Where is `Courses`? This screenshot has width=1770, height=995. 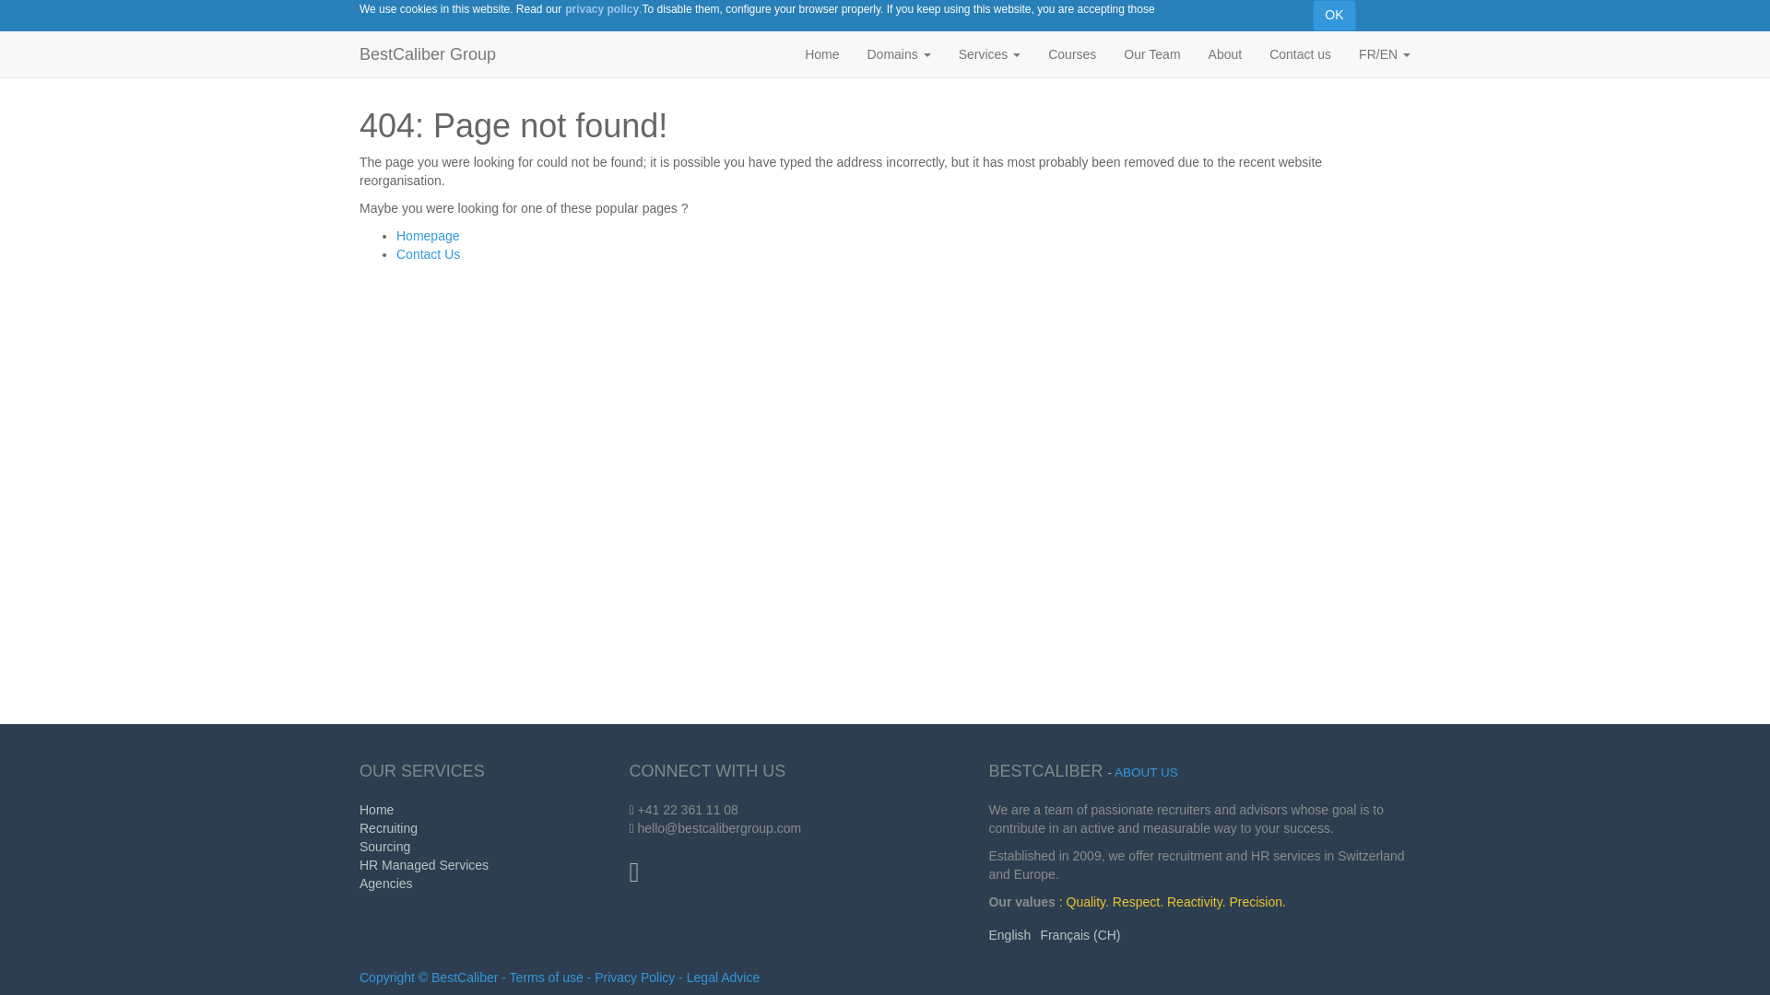
Courses is located at coordinates (1071, 53).